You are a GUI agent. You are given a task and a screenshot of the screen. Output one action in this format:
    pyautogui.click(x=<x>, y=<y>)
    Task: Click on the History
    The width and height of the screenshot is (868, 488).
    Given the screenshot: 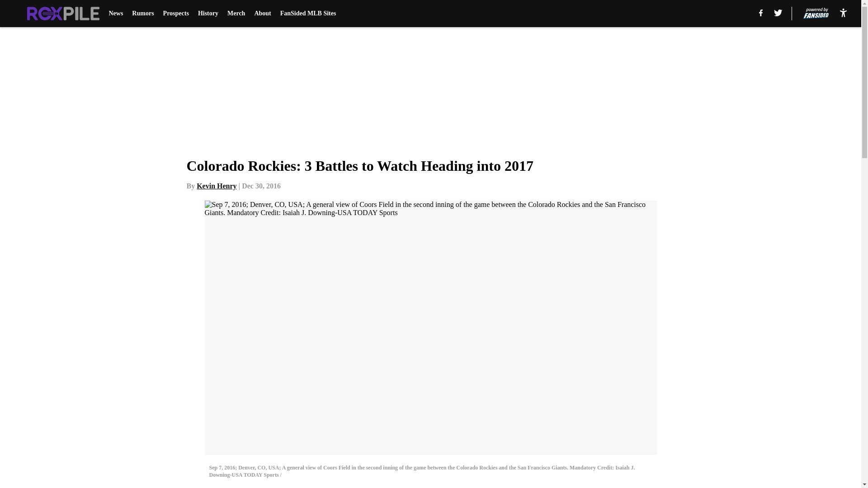 What is the action you would take?
    pyautogui.click(x=208, y=14)
    